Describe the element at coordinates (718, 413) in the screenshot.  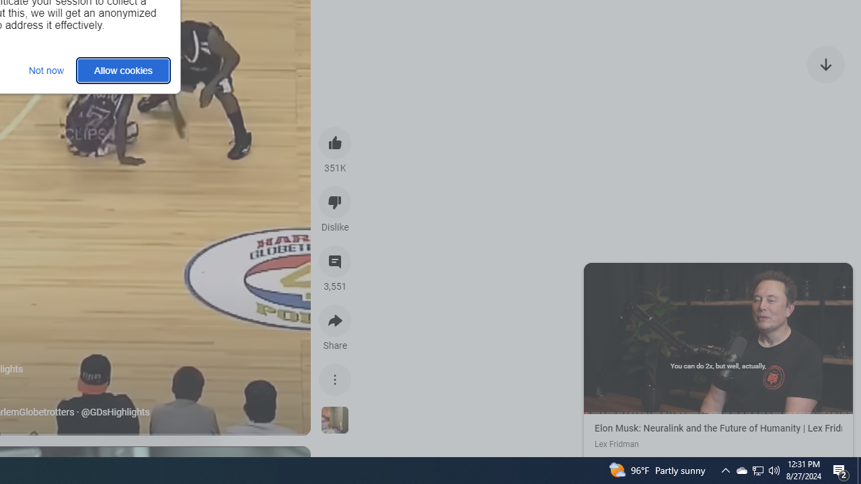
I see `Seek slider` at that location.